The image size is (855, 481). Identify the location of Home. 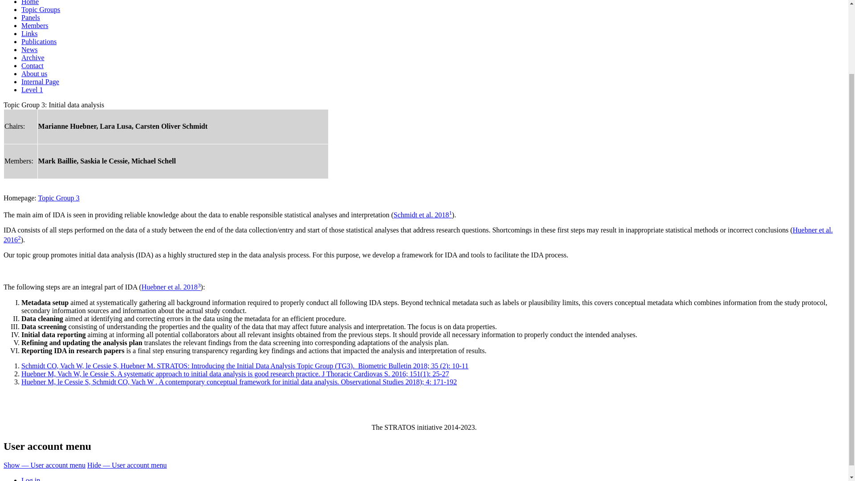
(30, 3).